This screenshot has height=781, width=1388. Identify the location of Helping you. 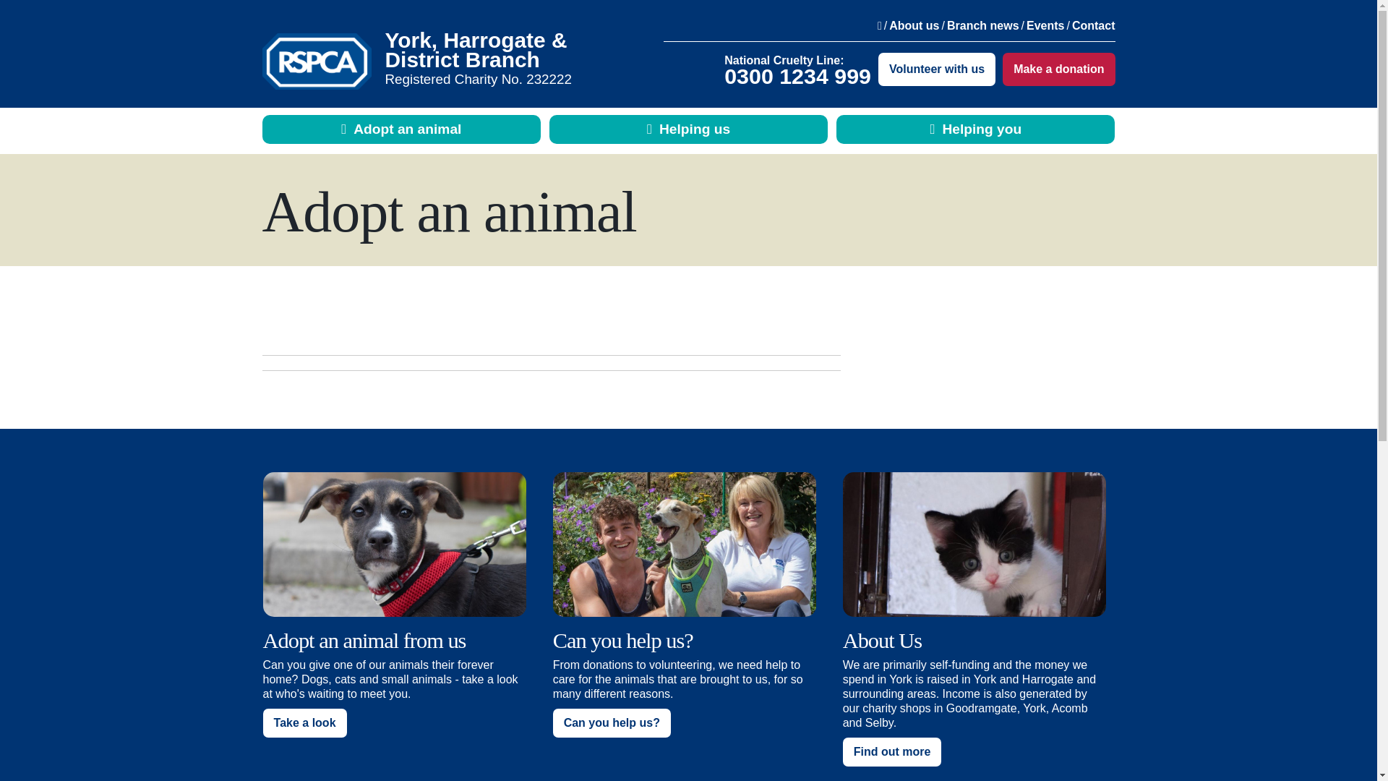
(975, 129).